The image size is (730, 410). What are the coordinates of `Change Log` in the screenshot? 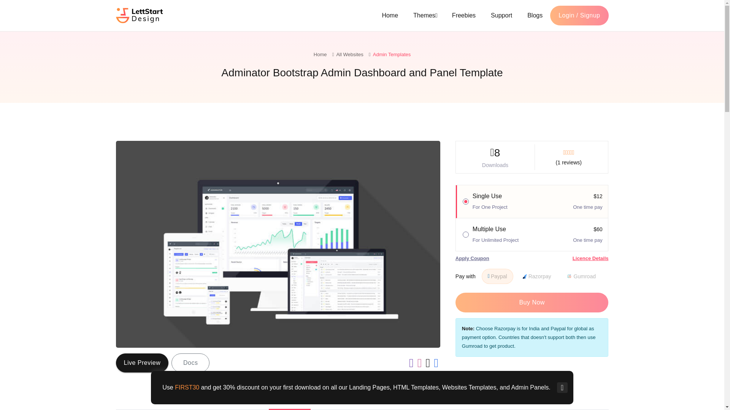 It's located at (427, 400).